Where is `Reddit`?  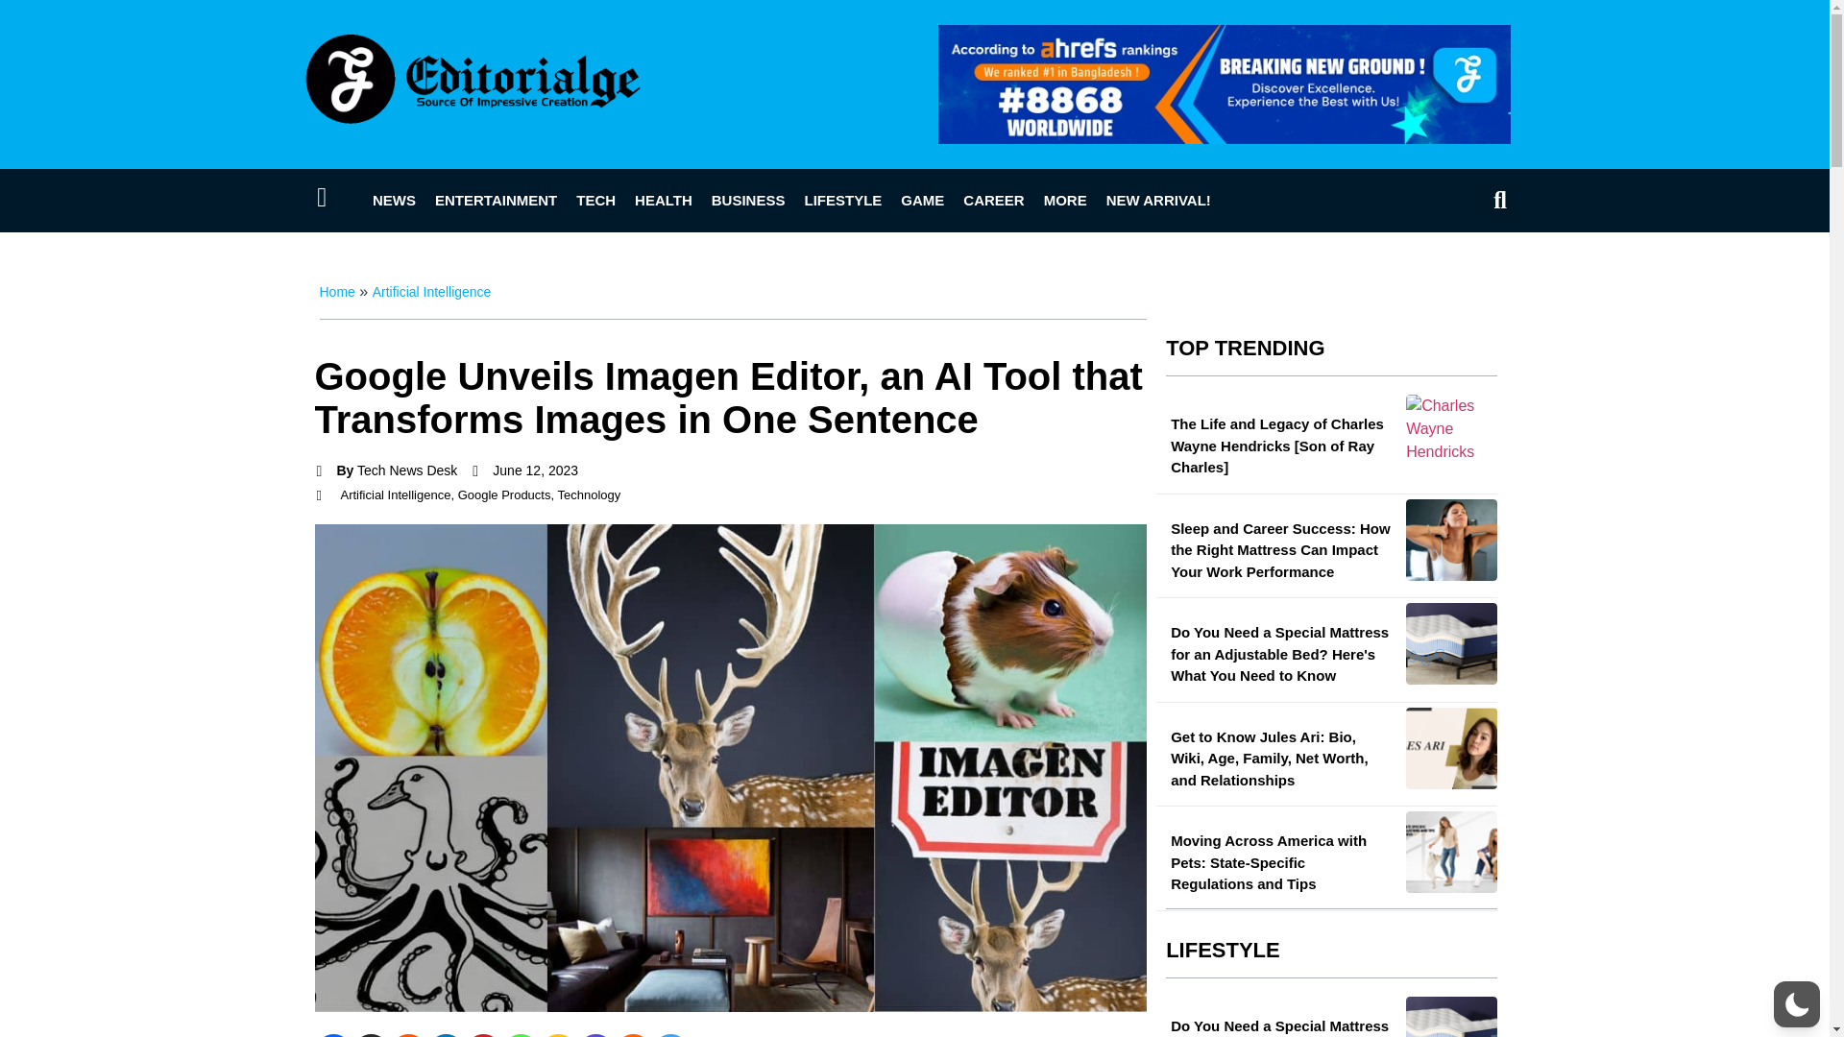
Reddit is located at coordinates (408, 1035).